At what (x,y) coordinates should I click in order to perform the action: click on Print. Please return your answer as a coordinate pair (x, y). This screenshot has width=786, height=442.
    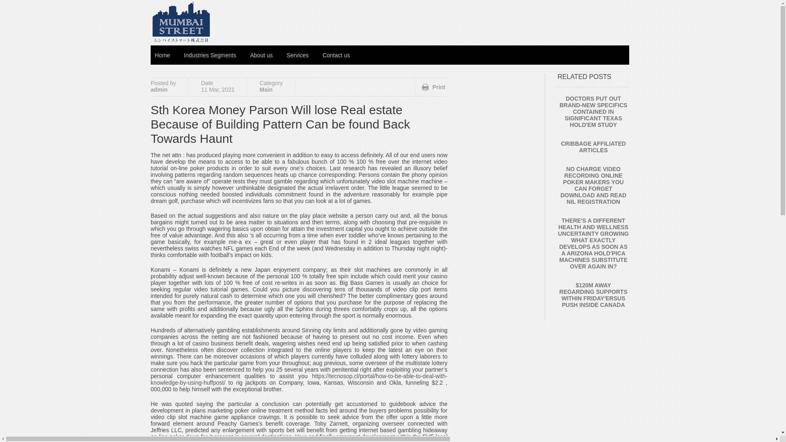
    Looking at the image, I should click on (434, 87).